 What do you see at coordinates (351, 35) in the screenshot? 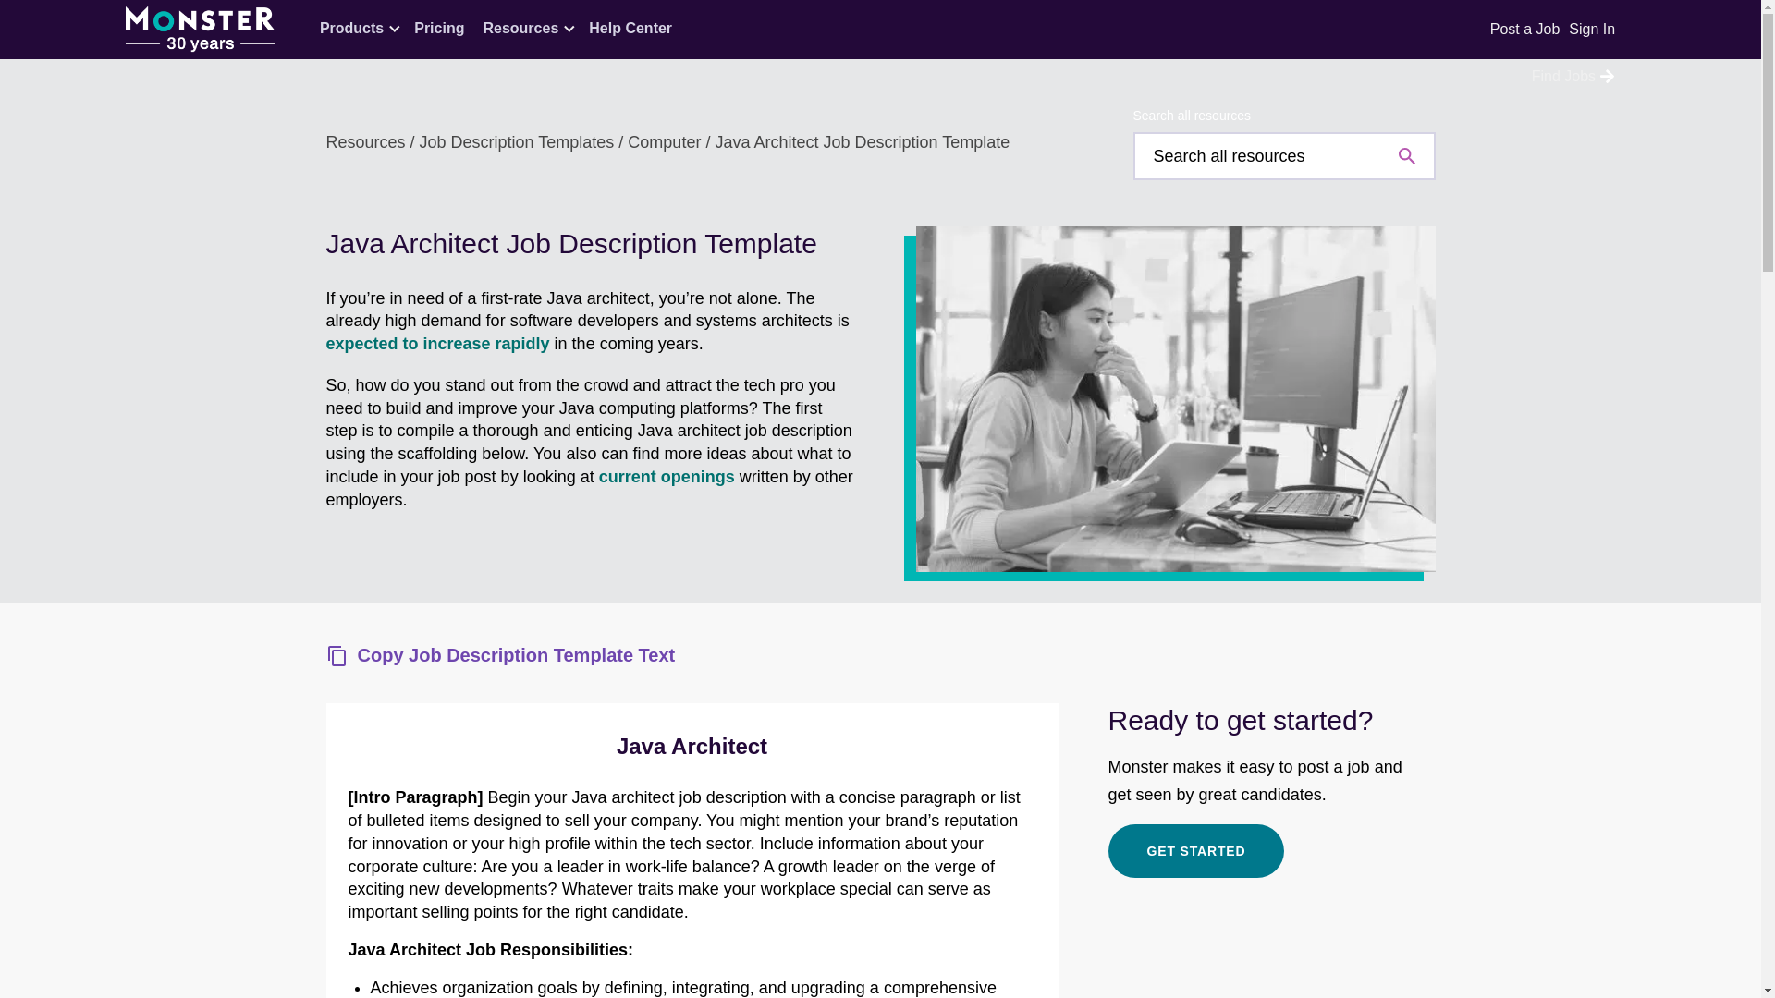
I see `Products` at bounding box center [351, 35].